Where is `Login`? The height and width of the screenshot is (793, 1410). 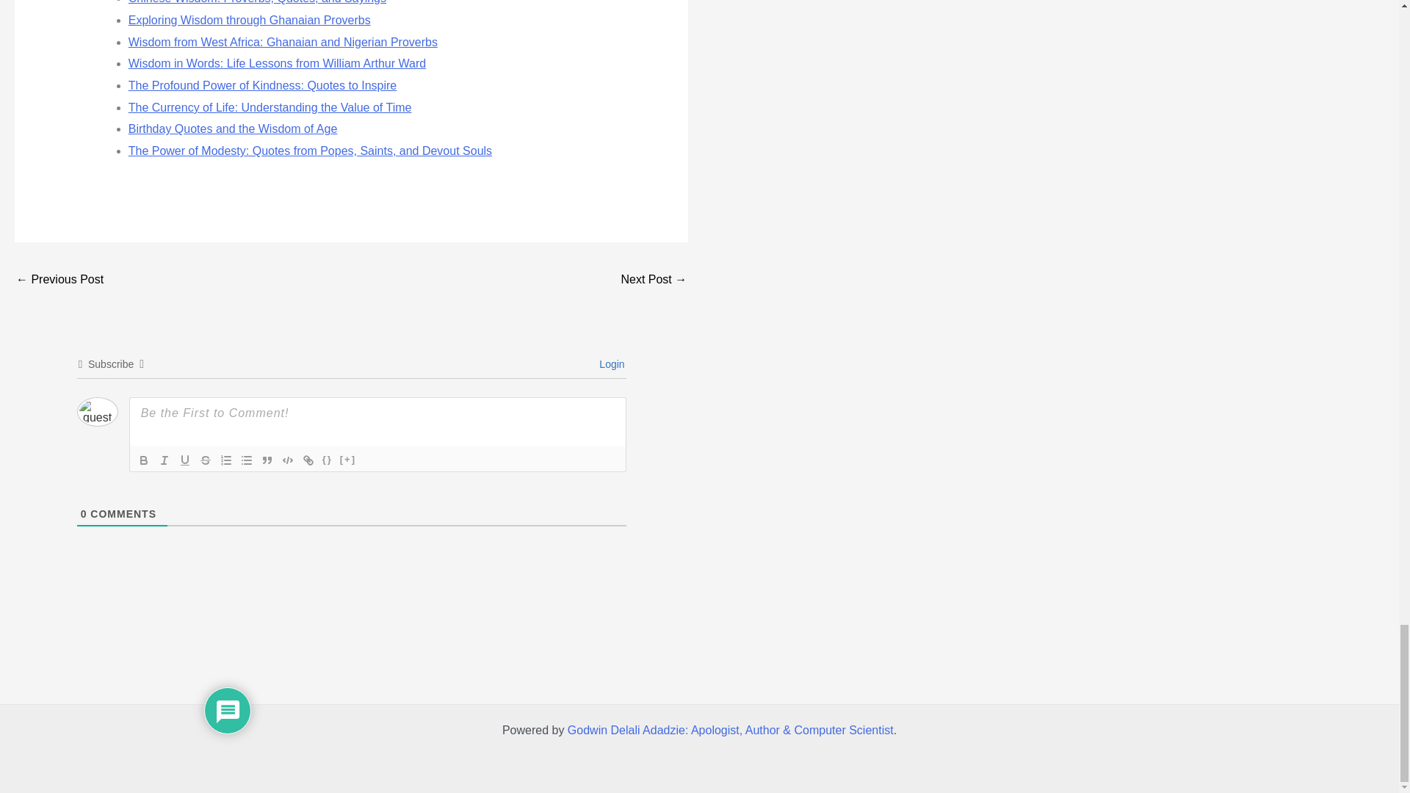
Login is located at coordinates (610, 364).